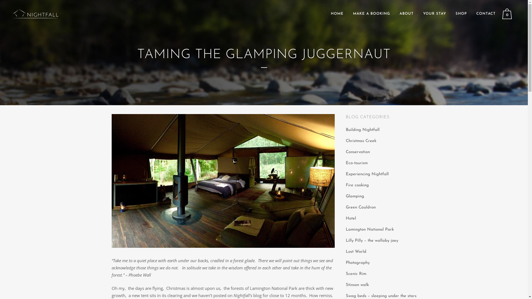  Describe the element at coordinates (361, 208) in the screenshot. I see `Green Cauldron` at that location.